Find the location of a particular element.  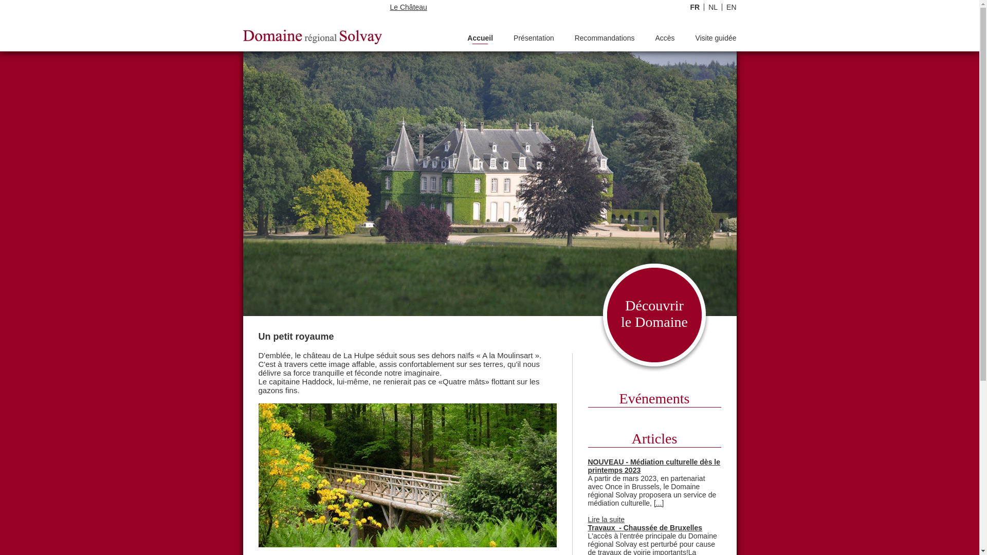

NL is located at coordinates (710, 7).